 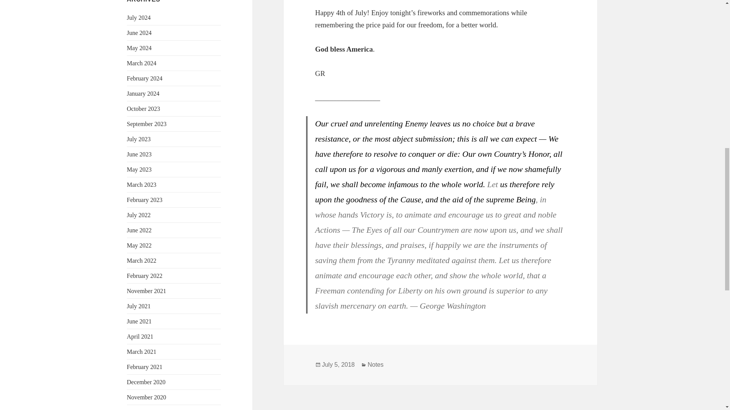 What do you see at coordinates (139, 139) in the screenshot?
I see `July 2023` at bounding box center [139, 139].